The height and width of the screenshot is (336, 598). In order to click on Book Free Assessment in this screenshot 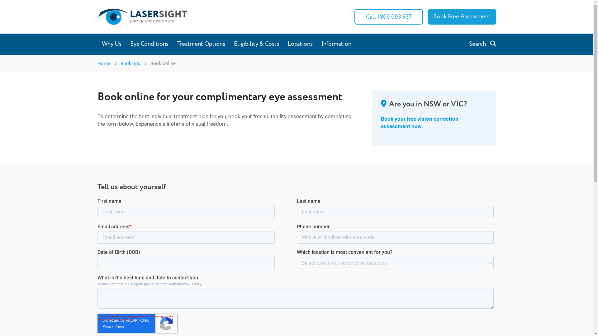, I will do `click(462, 17)`.